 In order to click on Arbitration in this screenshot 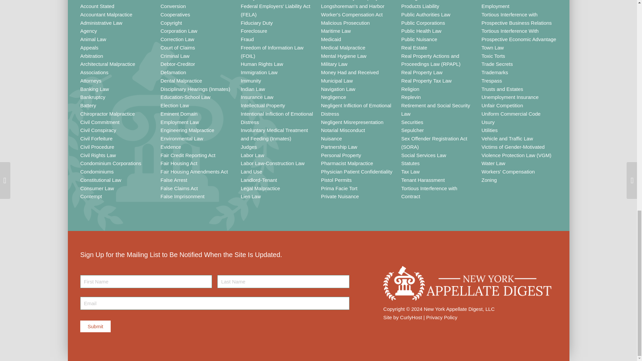, I will do `click(92, 56)`.